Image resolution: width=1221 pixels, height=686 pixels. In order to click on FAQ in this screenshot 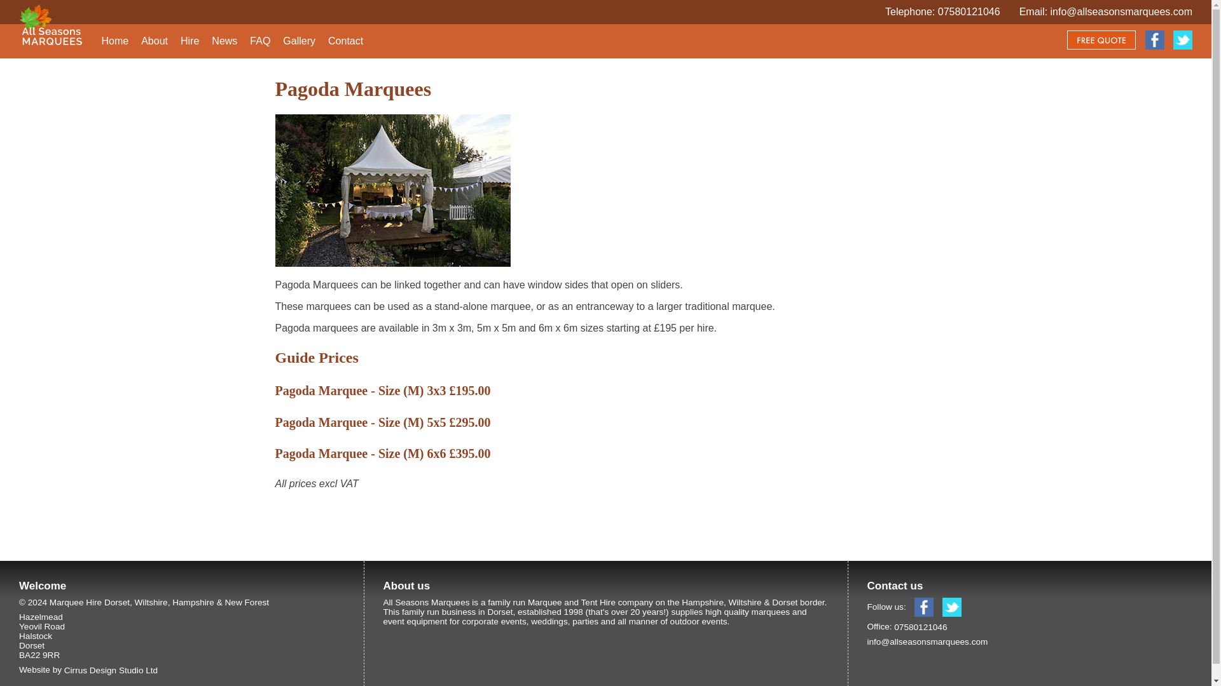, I will do `click(259, 41)`.